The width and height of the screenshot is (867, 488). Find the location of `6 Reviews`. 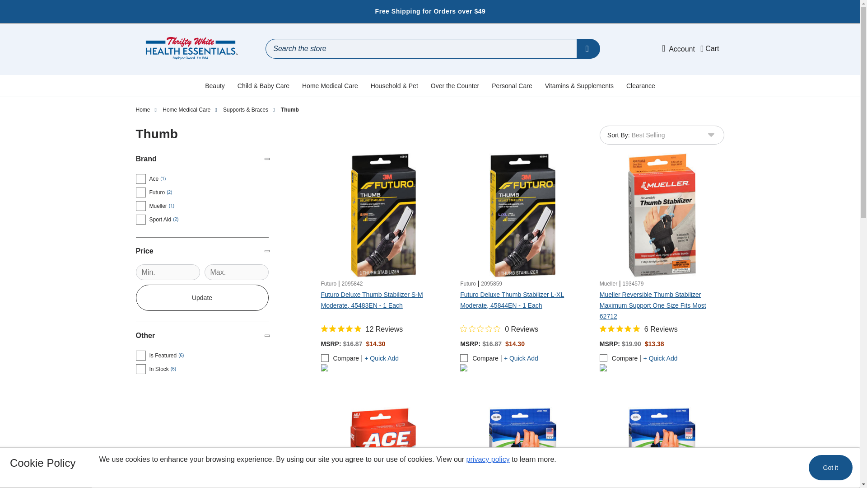

6 Reviews is located at coordinates (639, 329).